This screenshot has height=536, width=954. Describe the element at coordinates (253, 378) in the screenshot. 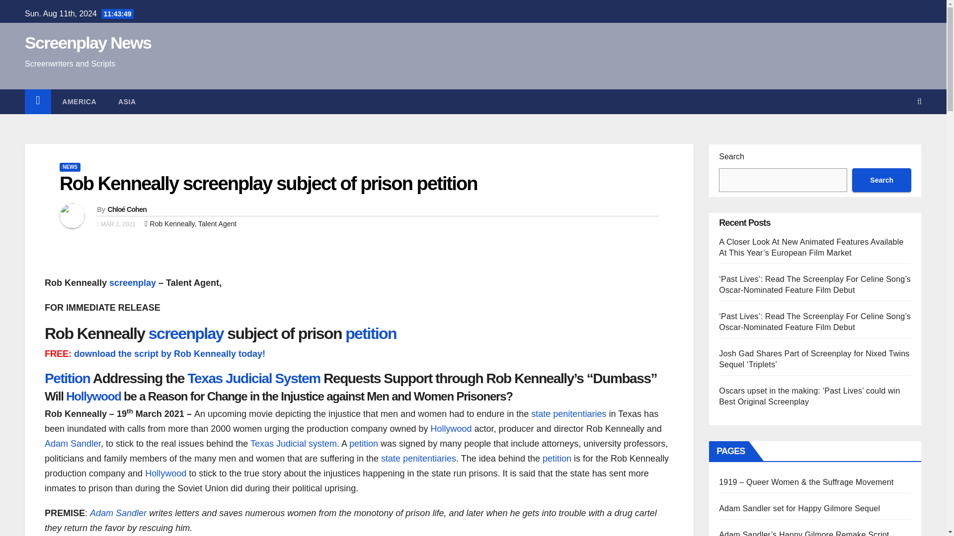

I see `Texas Judicial System` at that location.